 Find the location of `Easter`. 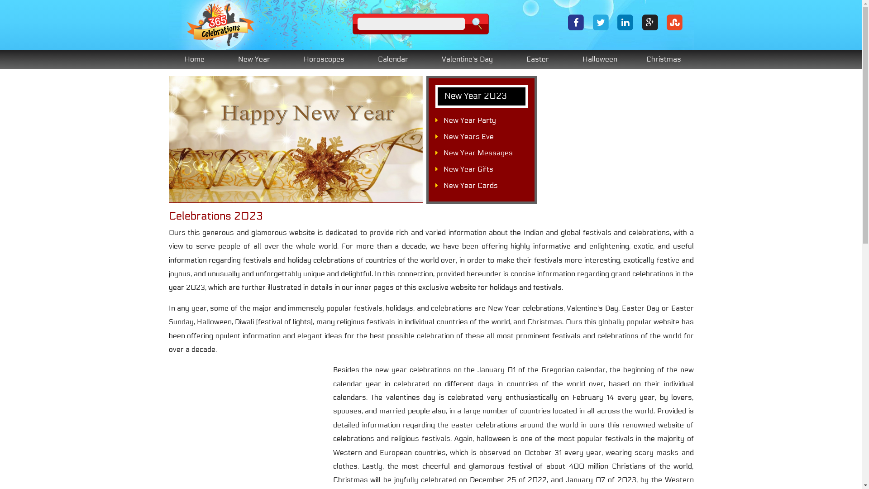

Easter is located at coordinates (537, 59).